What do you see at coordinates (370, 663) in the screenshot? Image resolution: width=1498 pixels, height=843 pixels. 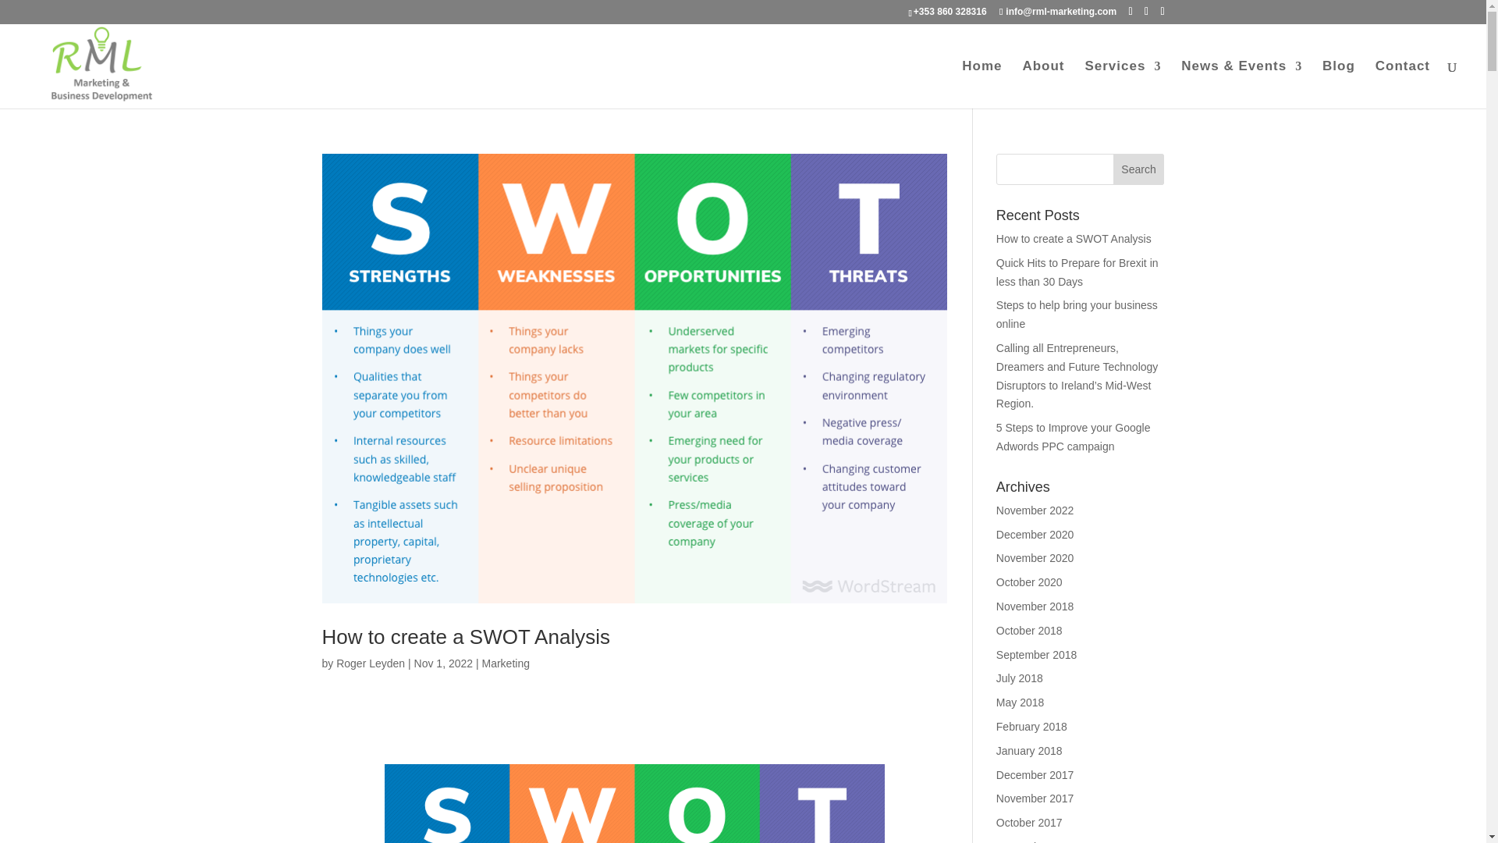 I see `Roger Leyden` at bounding box center [370, 663].